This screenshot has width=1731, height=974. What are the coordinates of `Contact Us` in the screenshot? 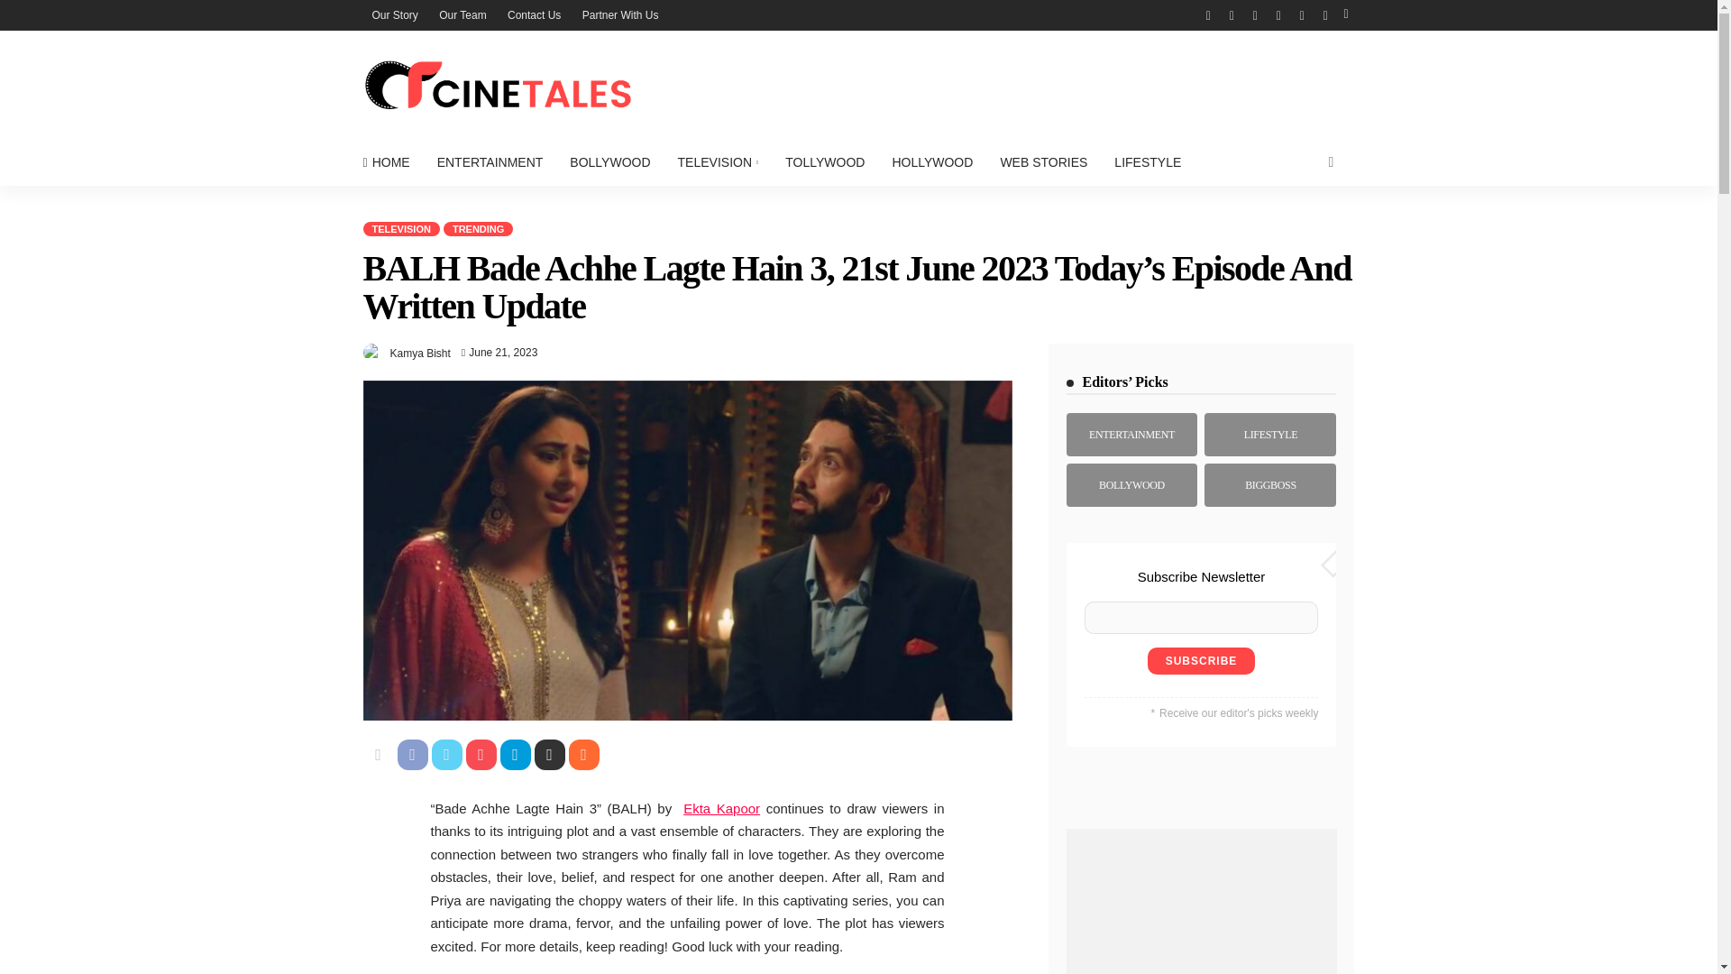 It's located at (534, 14).